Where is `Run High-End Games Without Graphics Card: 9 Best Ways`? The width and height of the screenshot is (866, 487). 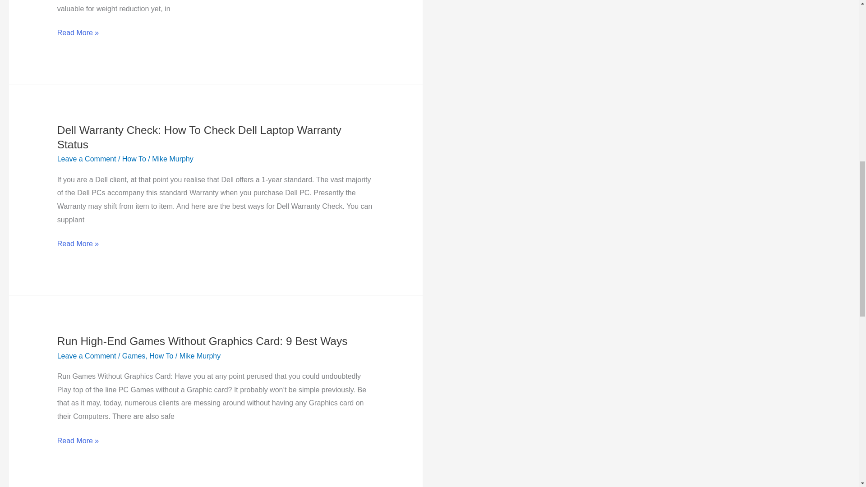 Run High-End Games Without Graphics Card: 9 Best Ways is located at coordinates (202, 341).